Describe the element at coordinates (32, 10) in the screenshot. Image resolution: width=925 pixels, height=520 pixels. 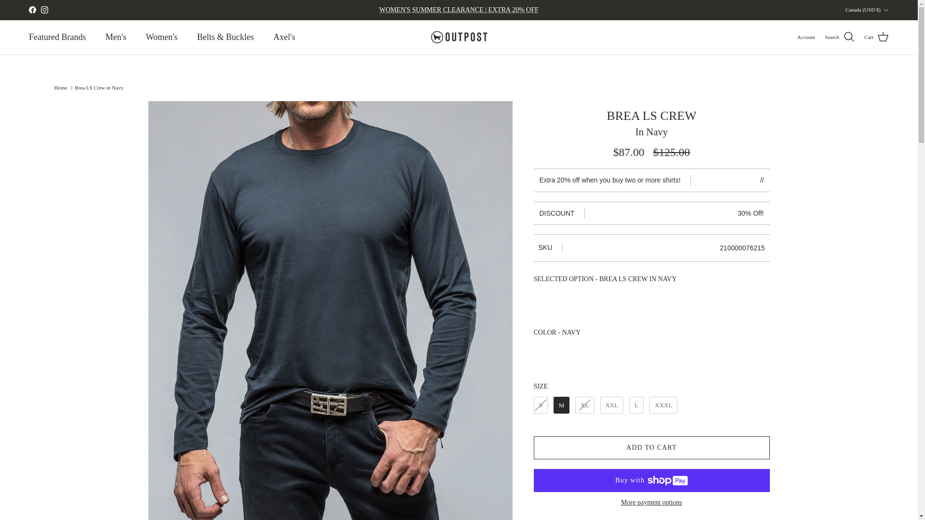
I see `Facebook` at that location.